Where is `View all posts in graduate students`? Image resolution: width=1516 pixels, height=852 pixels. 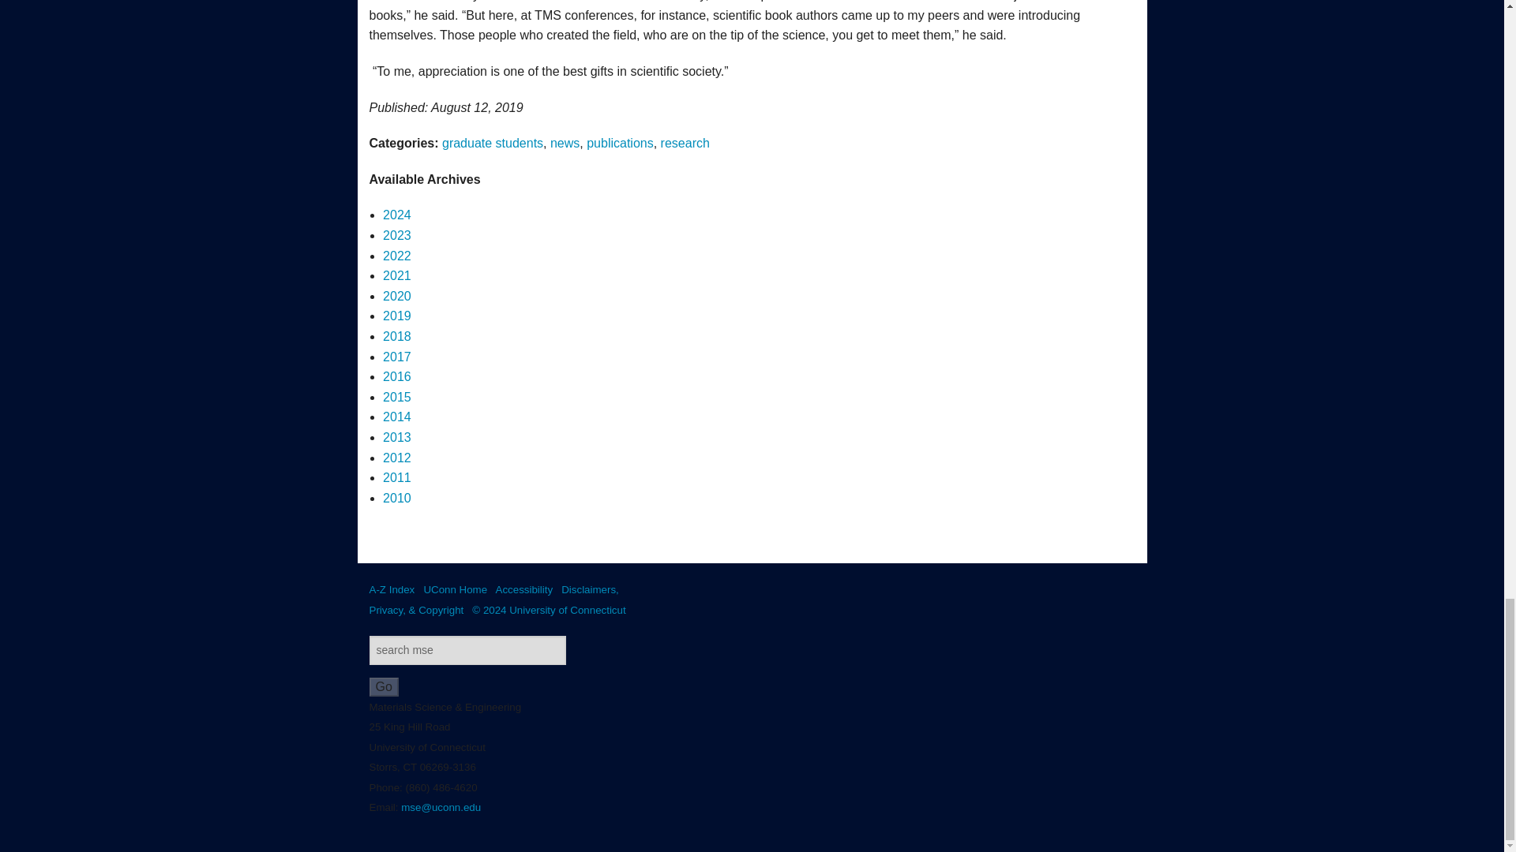
View all posts in graduate students is located at coordinates (493, 143).